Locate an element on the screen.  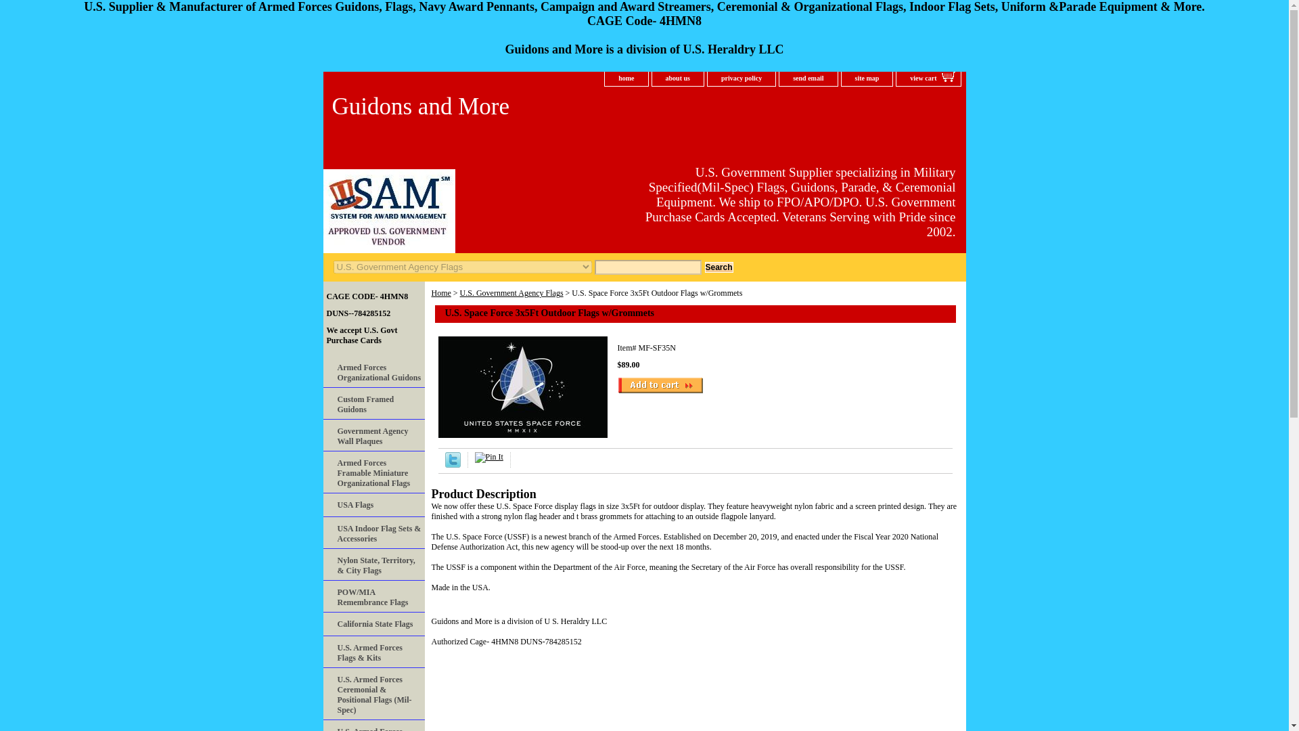
California State Flags is located at coordinates (373, 624).